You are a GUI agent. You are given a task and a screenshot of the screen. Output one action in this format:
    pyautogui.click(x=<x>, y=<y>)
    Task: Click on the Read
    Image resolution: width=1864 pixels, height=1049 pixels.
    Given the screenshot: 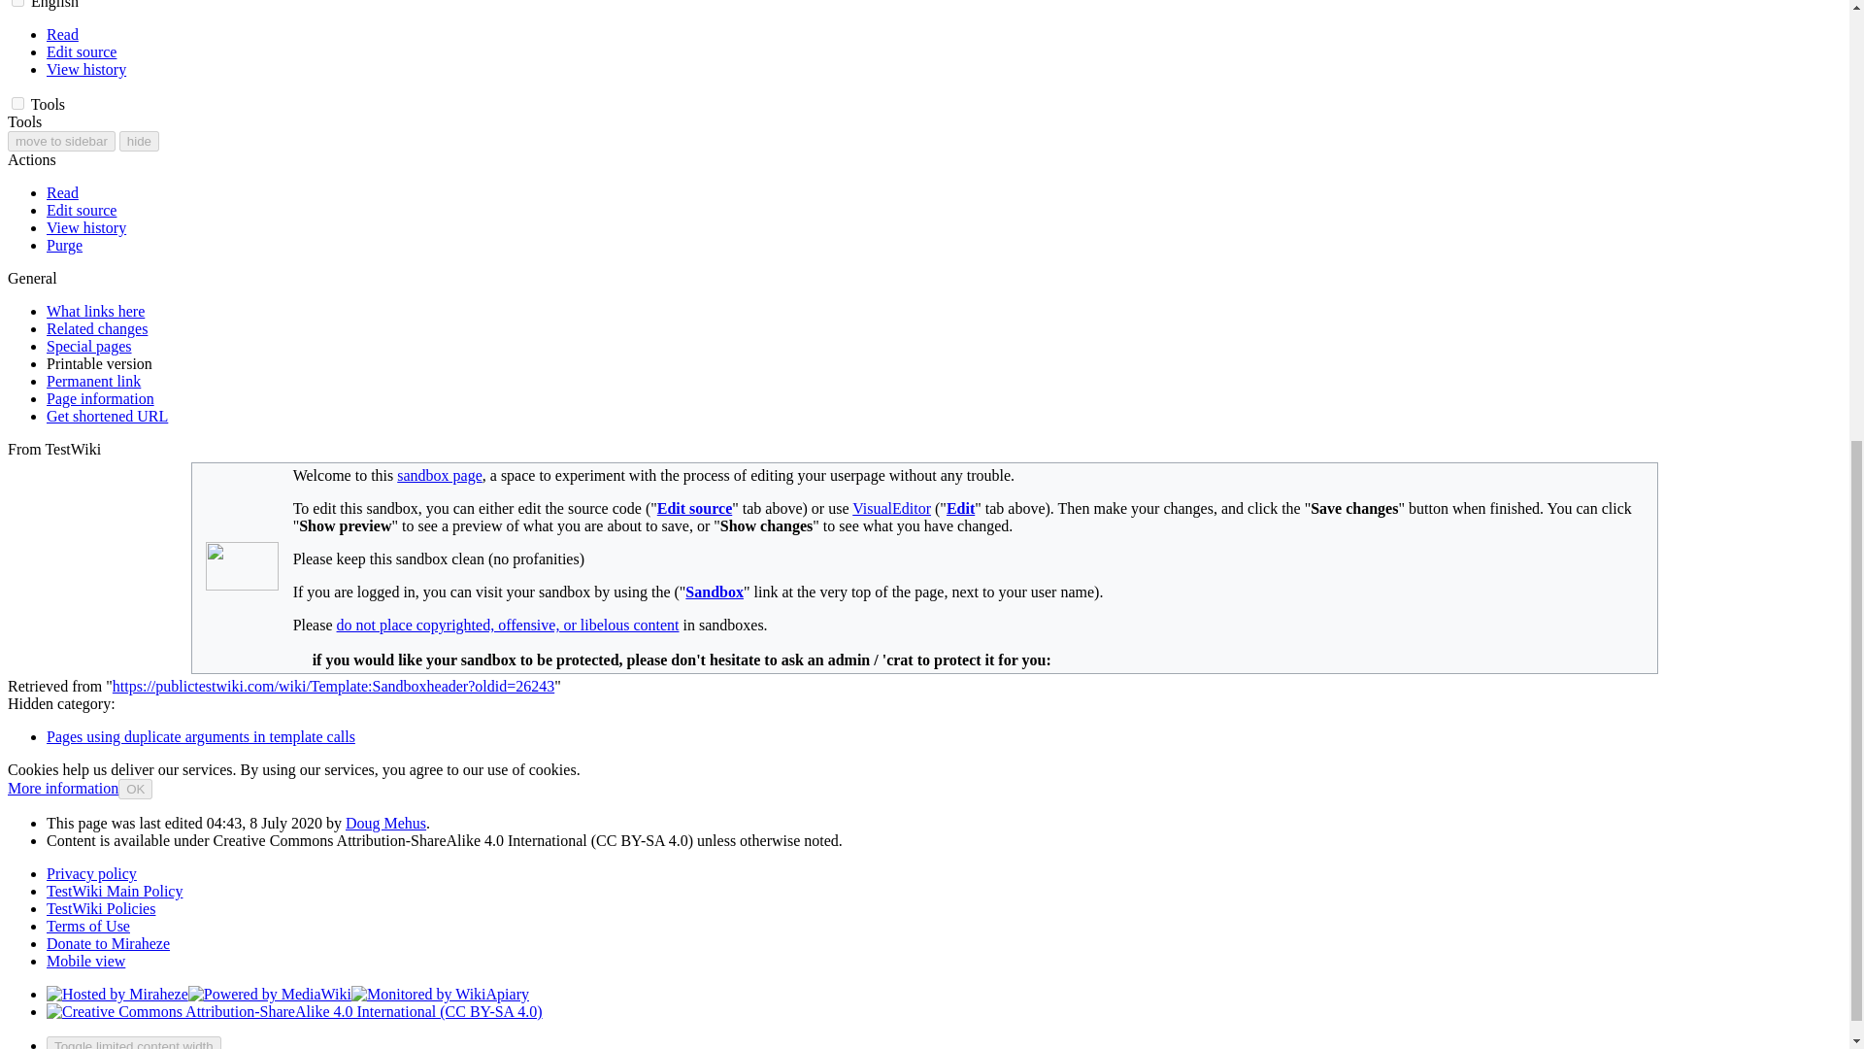 What is the action you would take?
    pyautogui.click(x=62, y=192)
    